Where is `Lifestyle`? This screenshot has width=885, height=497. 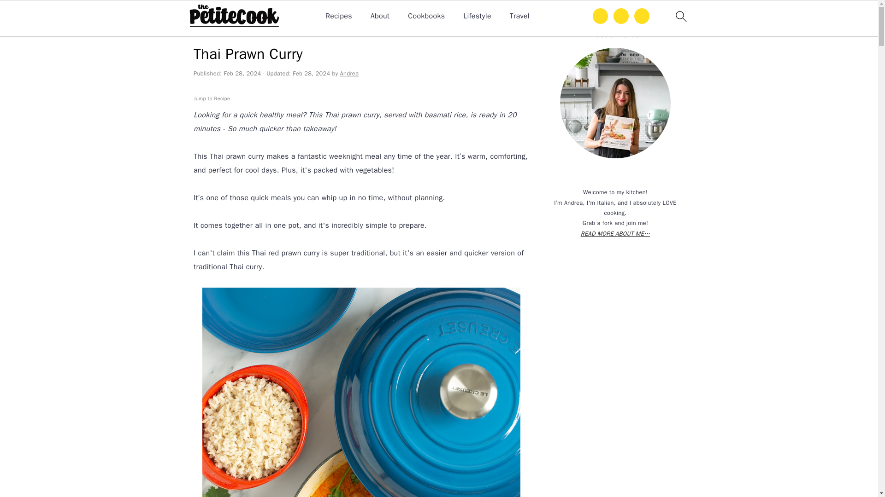
Lifestyle is located at coordinates (477, 16).